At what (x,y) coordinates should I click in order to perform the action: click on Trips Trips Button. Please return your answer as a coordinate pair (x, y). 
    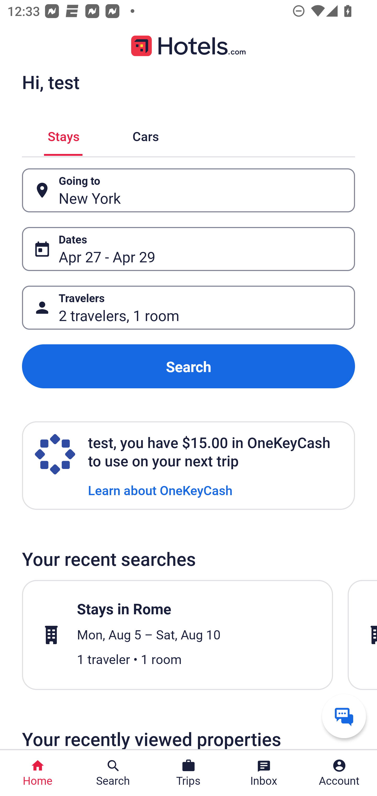
    Looking at the image, I should click on (188, 773).